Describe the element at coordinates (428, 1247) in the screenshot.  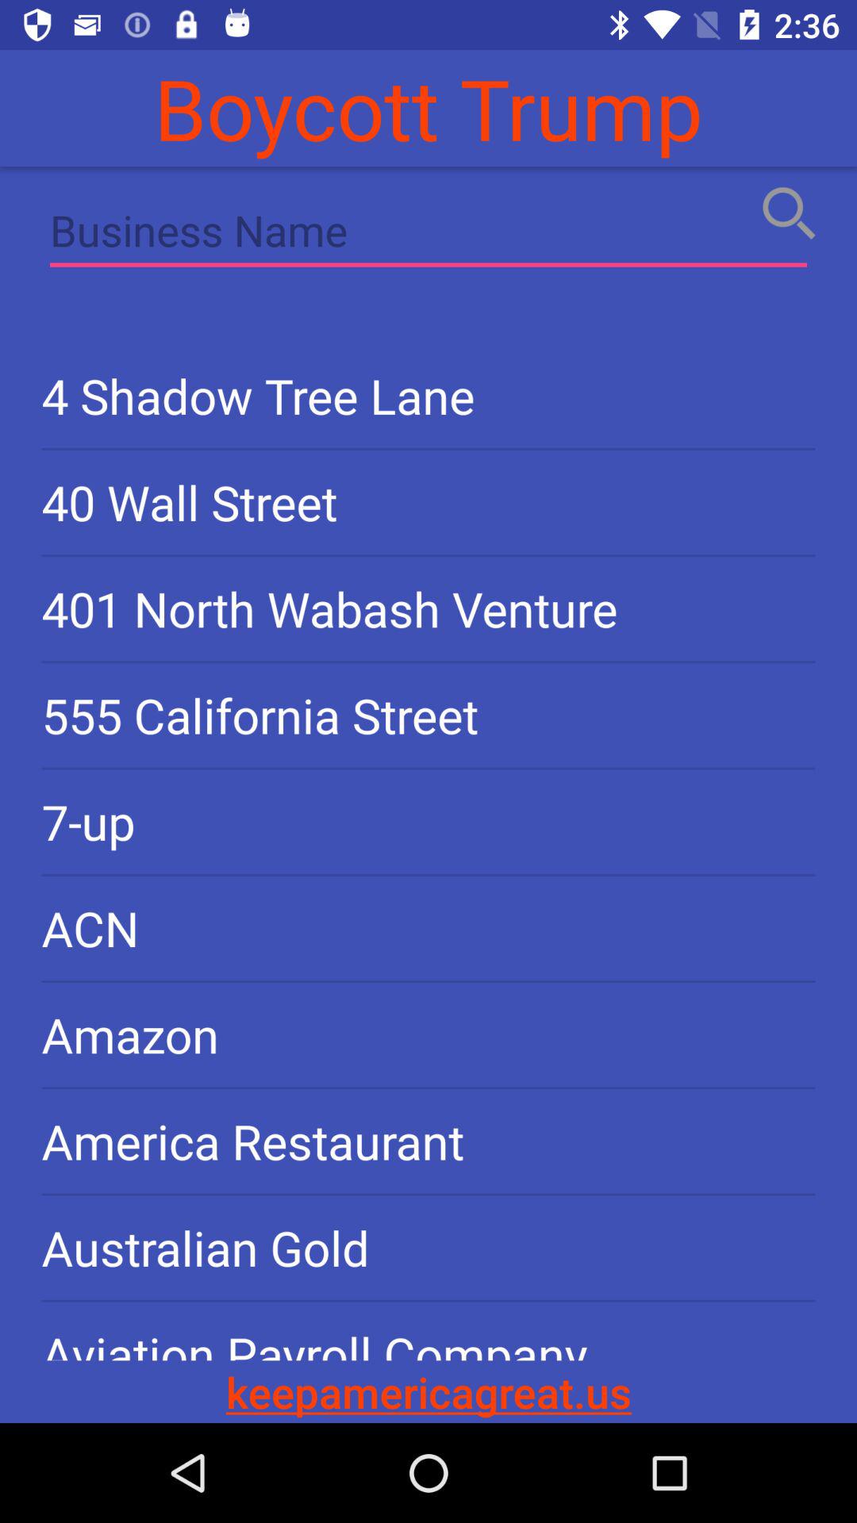
I see `tap the australian gold item` at that location.